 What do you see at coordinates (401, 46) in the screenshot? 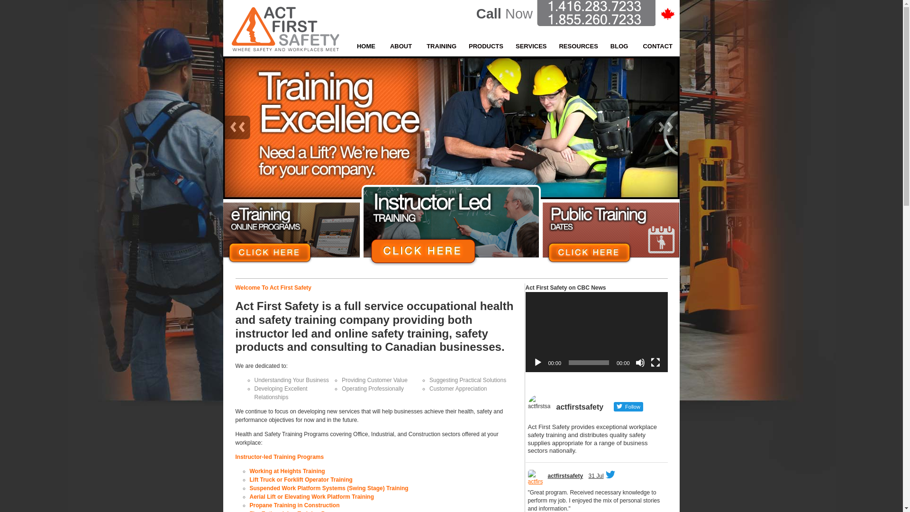
I see `ABOUT` at bounding box center [401, 46].